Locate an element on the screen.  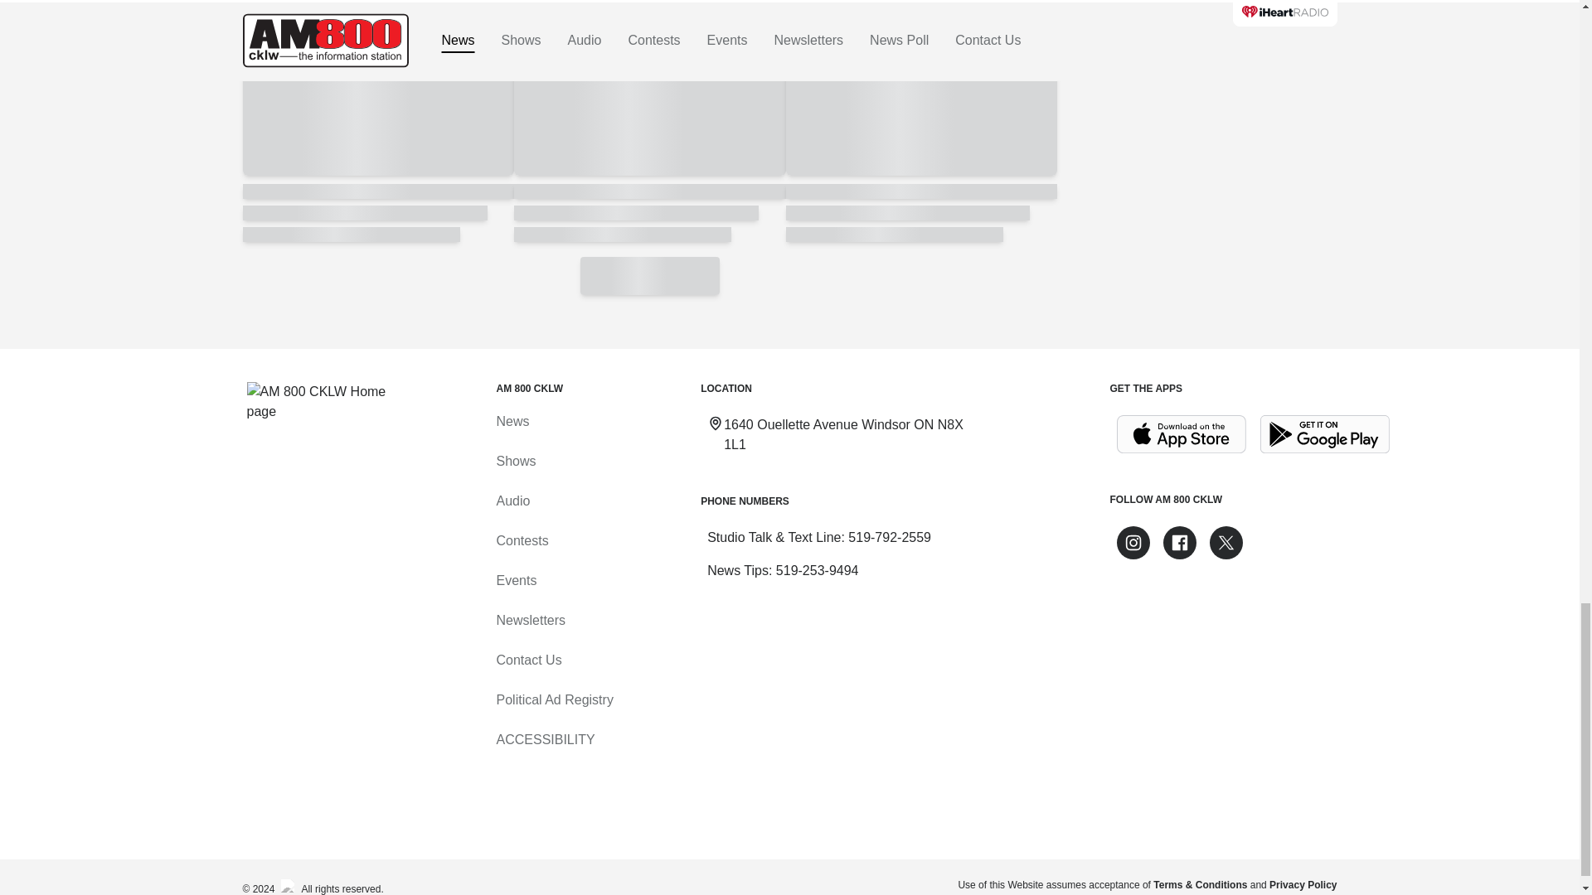
Shows is located at coordinates (515, 461).